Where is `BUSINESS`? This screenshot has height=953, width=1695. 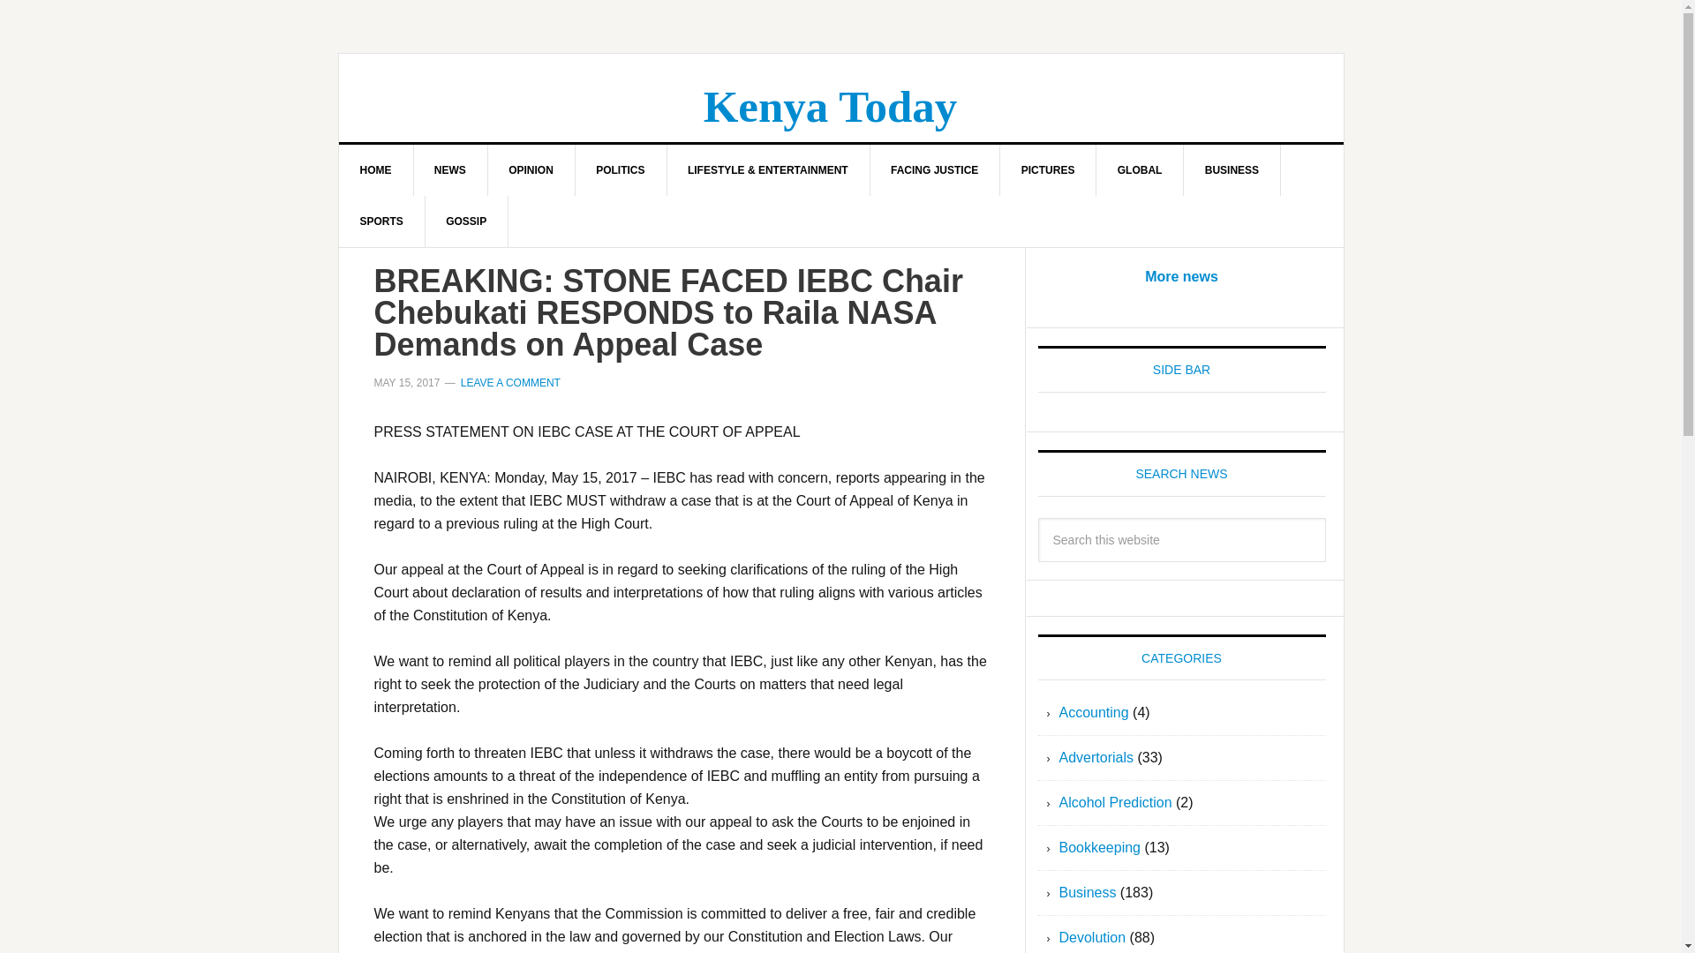 BUSINESS is located at coordinates (1232, 170).